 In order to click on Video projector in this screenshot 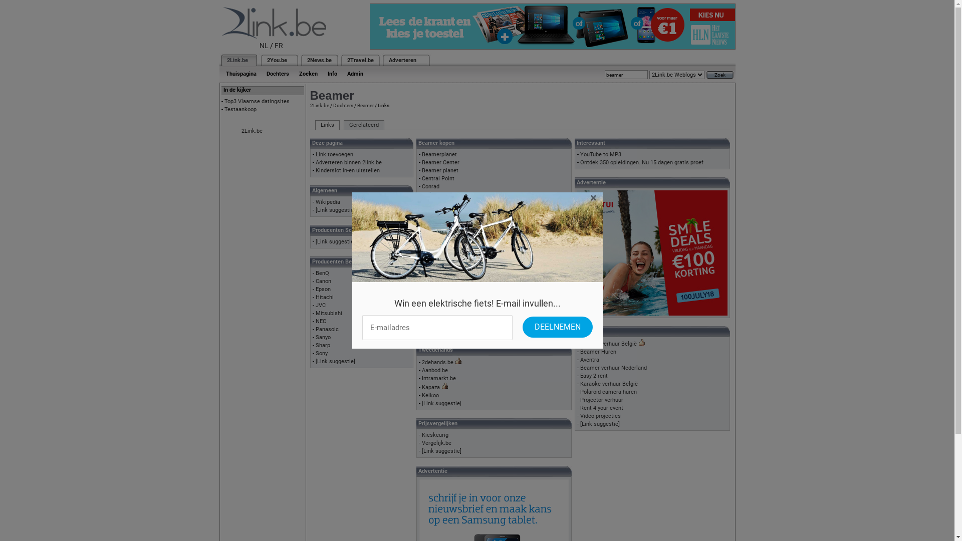, I will do `click(441, 234)`.